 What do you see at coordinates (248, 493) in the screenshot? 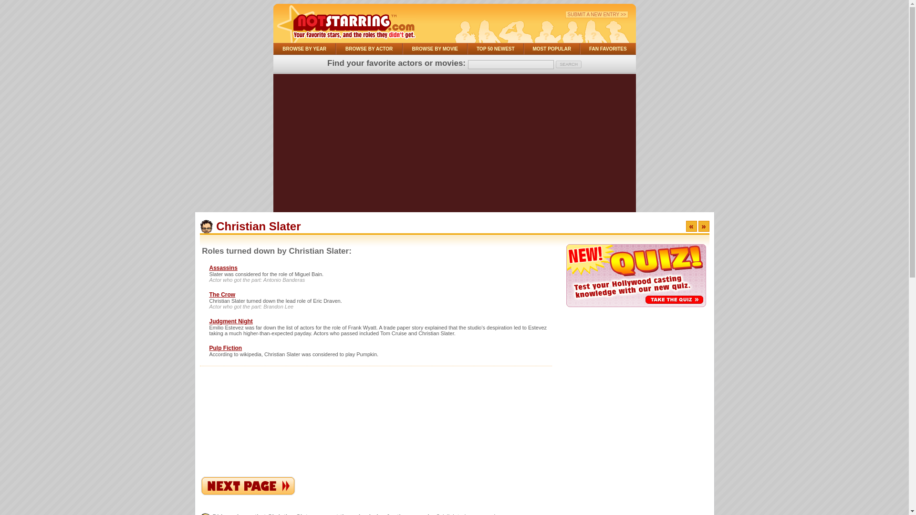
I see `Helen Slater` at bounding box center [248, 493].